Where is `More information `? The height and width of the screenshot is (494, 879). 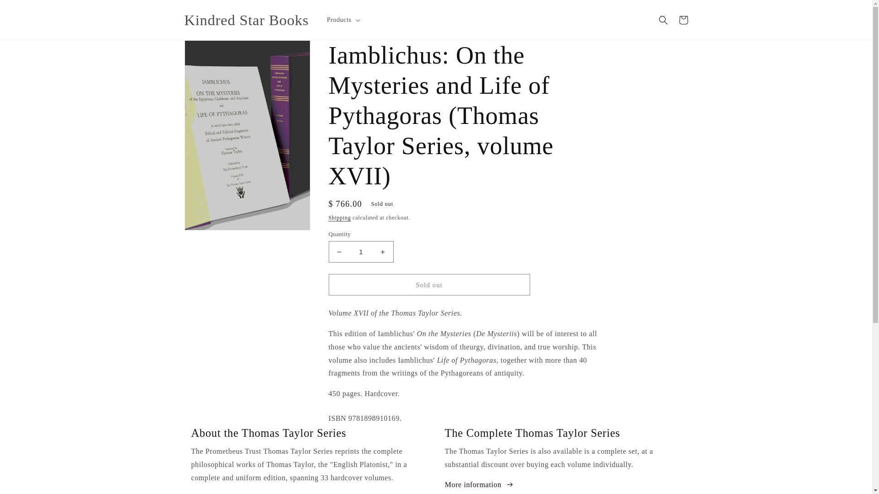 More information  is located at coordinates (479, 485).